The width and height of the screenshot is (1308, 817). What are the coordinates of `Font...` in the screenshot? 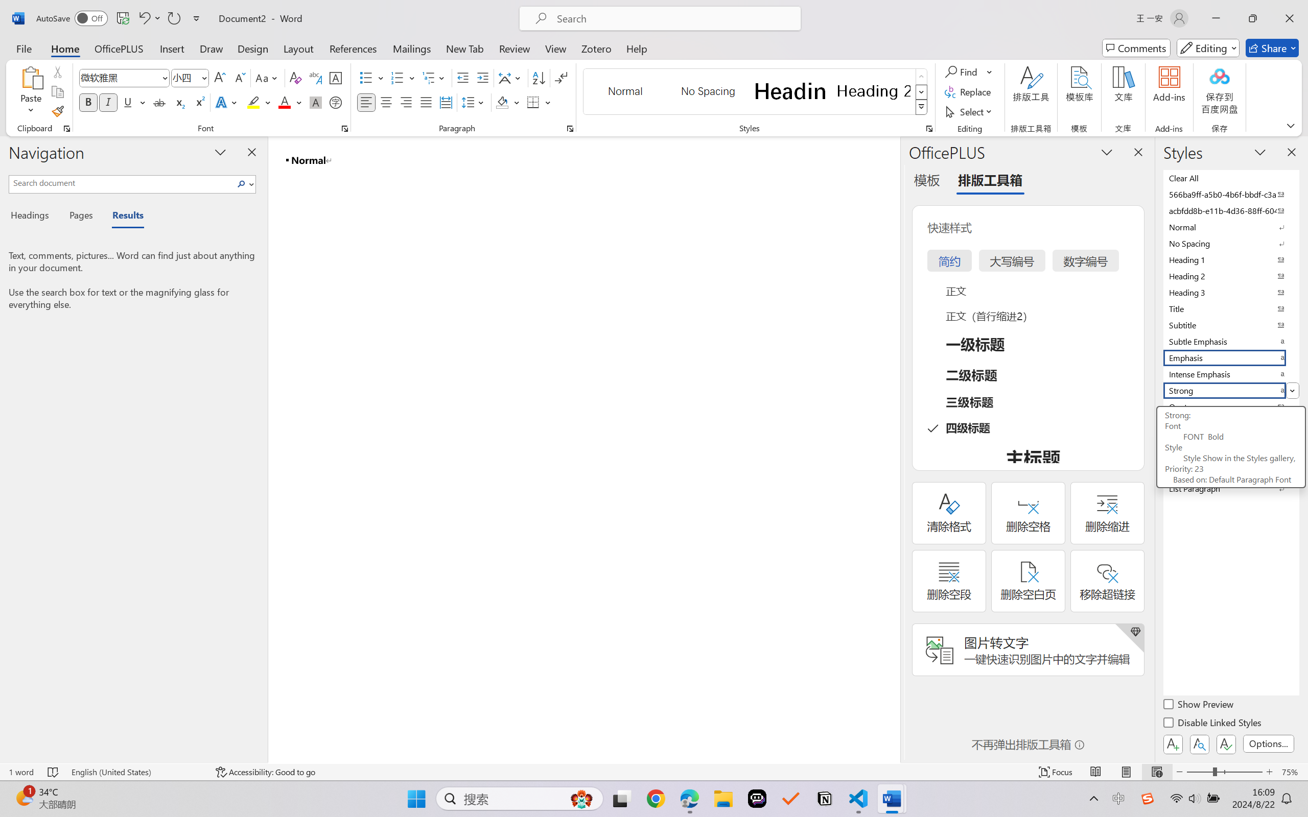 It's located at (344, 129).